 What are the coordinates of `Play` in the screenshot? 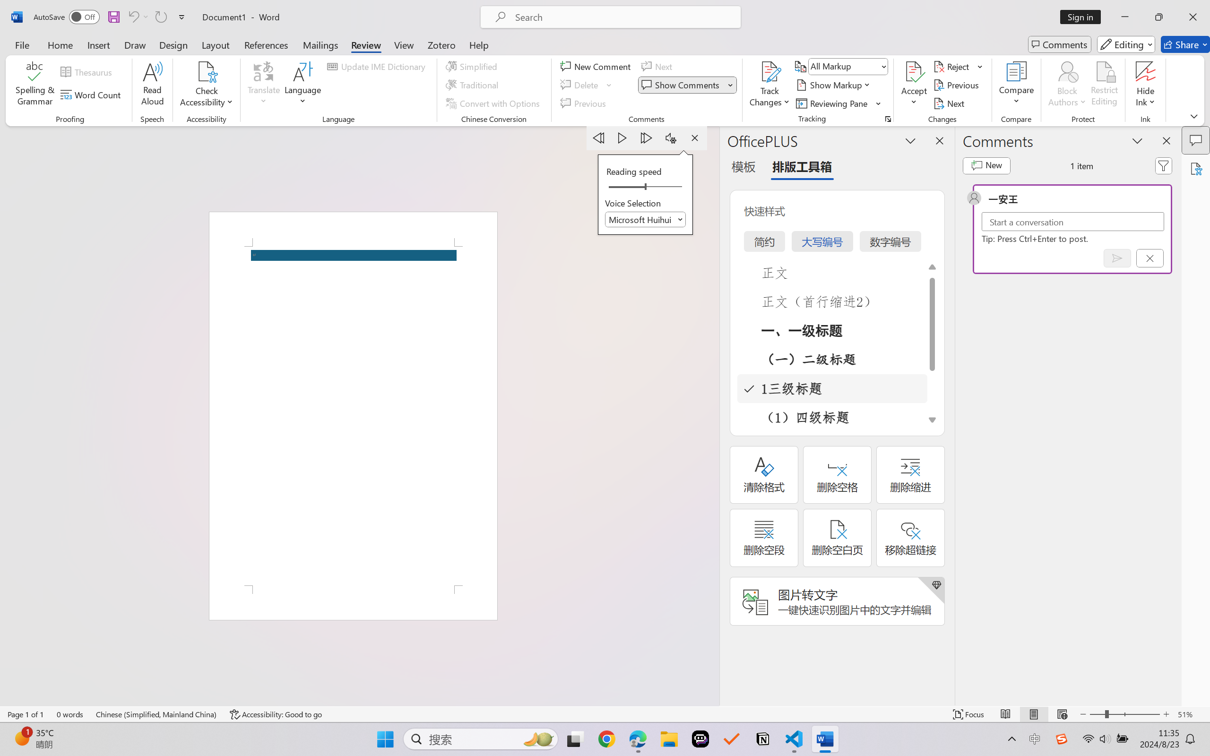 It's located at (623, 138).